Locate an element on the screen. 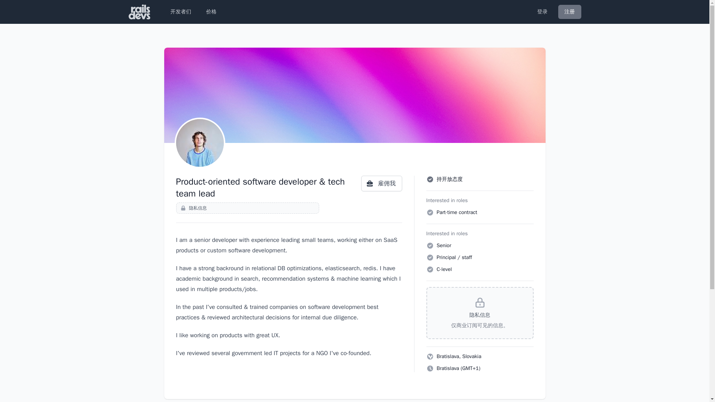 This screenshot has width=715, height=402. Check Circle is located at coordinates (430, 246).